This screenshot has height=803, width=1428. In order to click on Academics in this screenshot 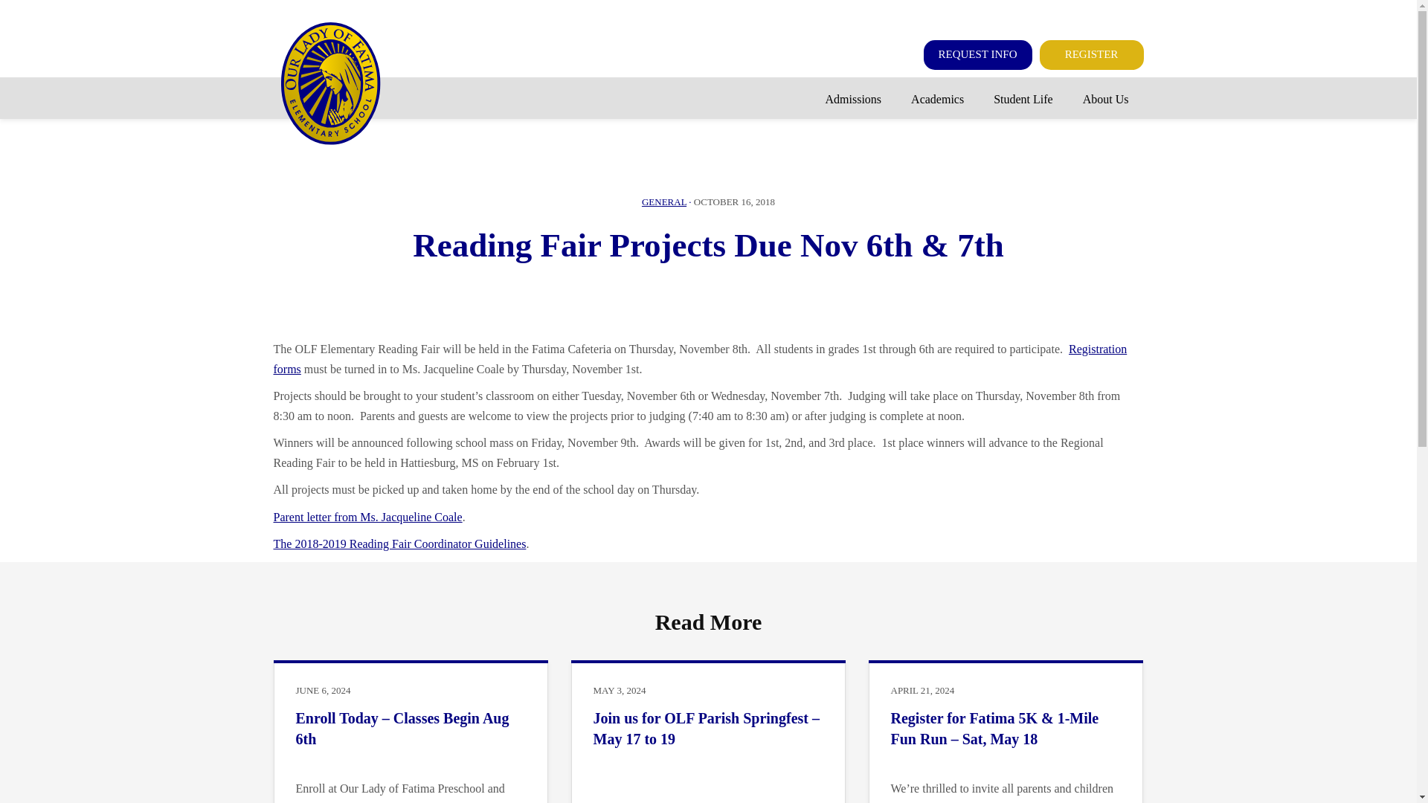, I will do `click(937, 100)`.